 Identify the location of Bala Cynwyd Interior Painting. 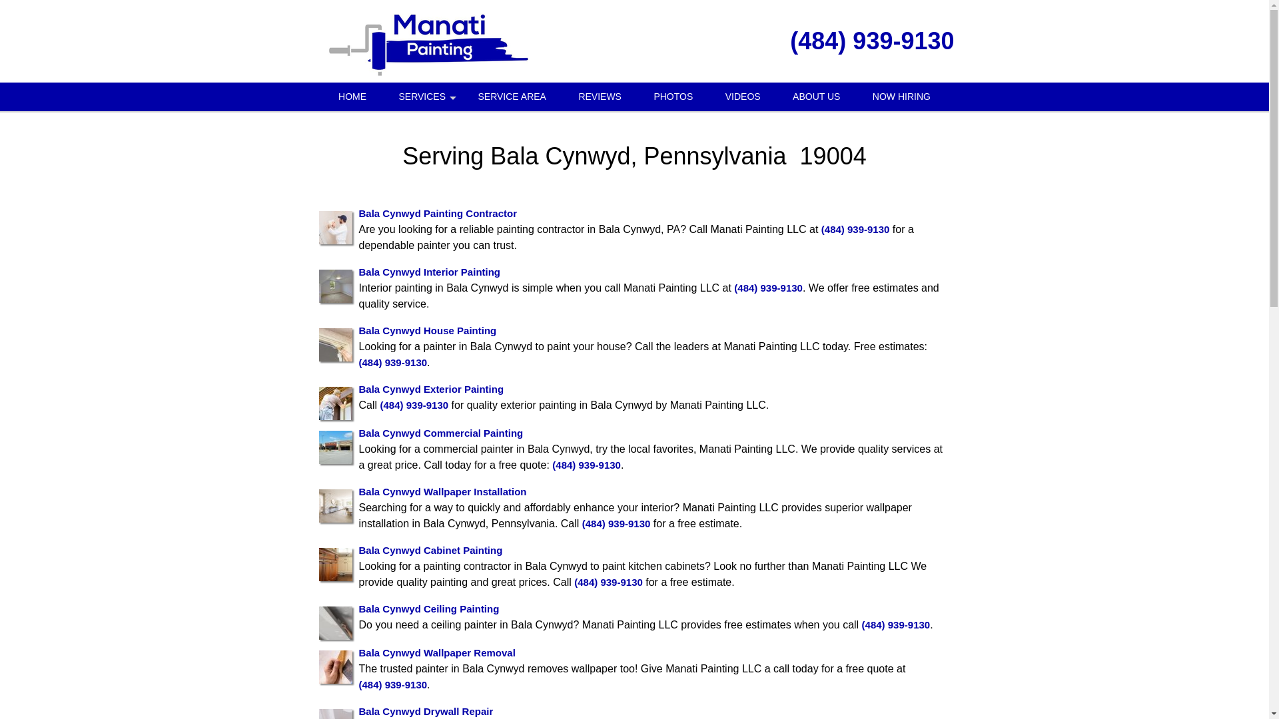
(429, 272).